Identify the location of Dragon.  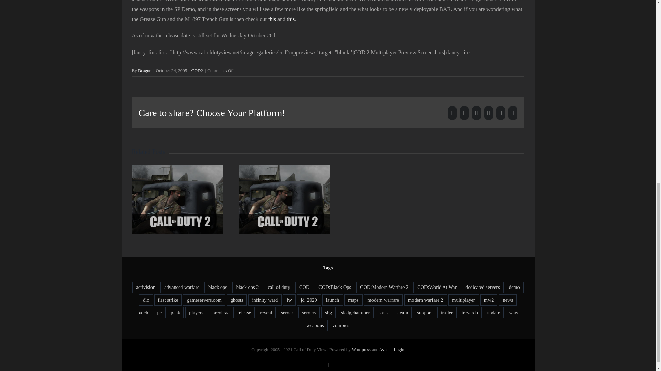
(145, 70).